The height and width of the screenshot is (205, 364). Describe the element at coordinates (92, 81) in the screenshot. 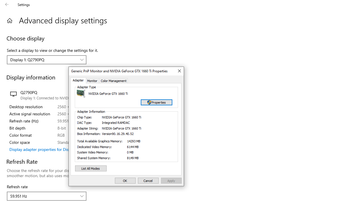

I see `Monitor` at that location.